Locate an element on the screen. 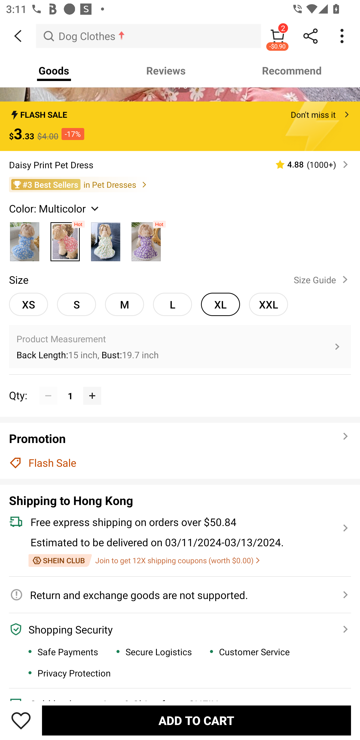 The height and width of the screenshot is (740, 360). Color: Multicolor is located at coordinates (55, 208).